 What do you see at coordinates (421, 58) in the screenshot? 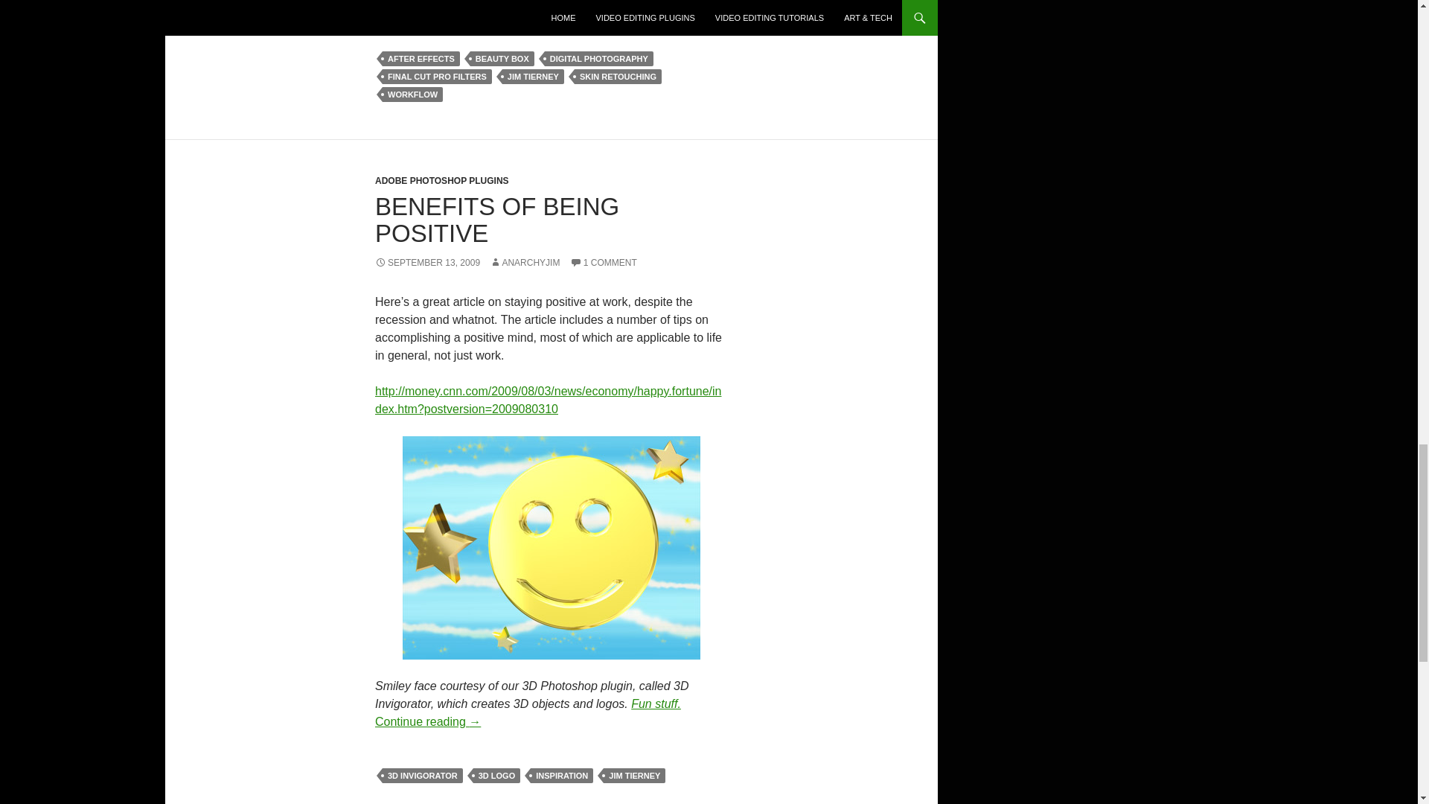
I see `AFTER EFFECTS` at bounding box center [421, 58].